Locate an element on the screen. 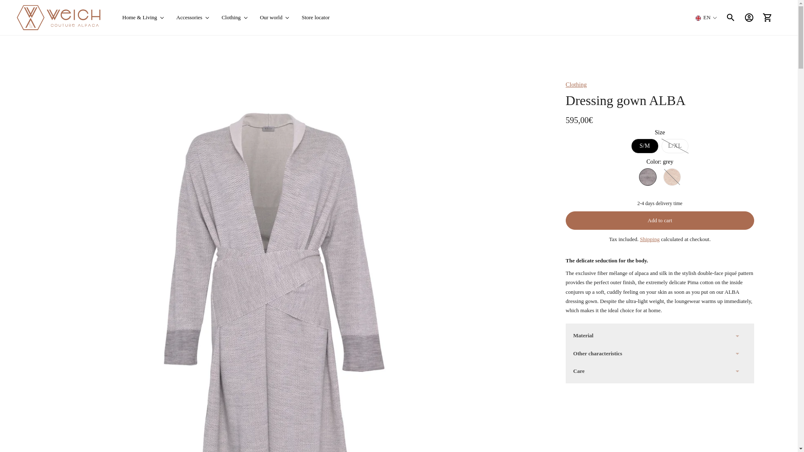  Clothing is located at coordinates (234, 18).